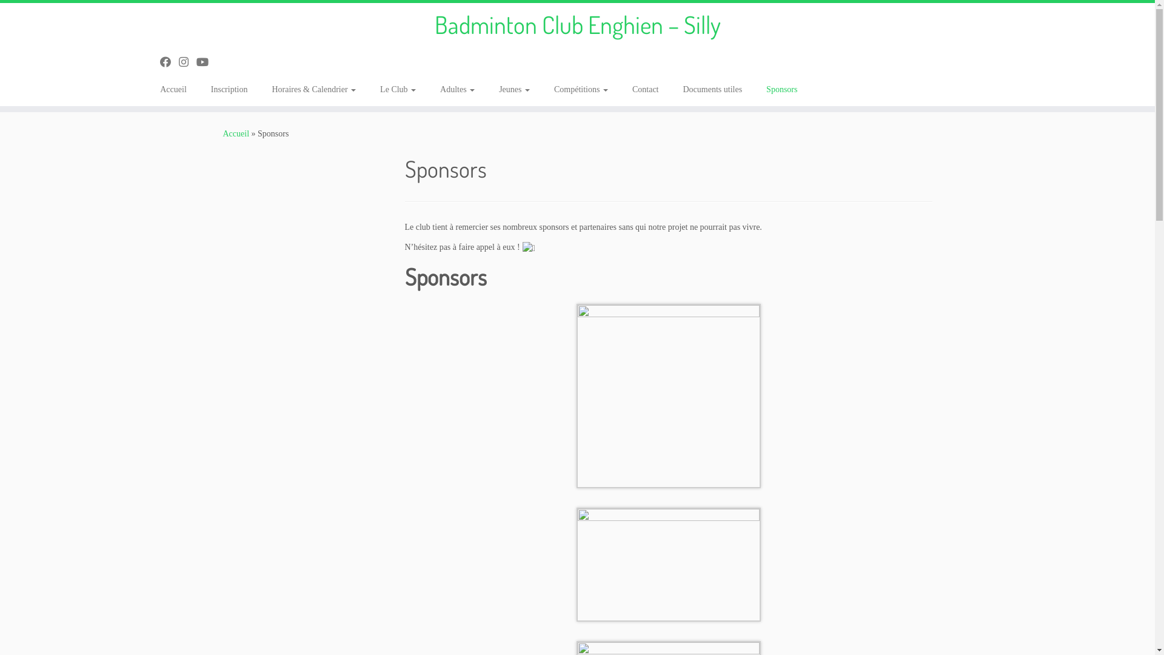 This screenshot has height=655, width=1164. Describe the element at coordinates (782, 90) in the screenshot. I see `Sponsors` at that location.